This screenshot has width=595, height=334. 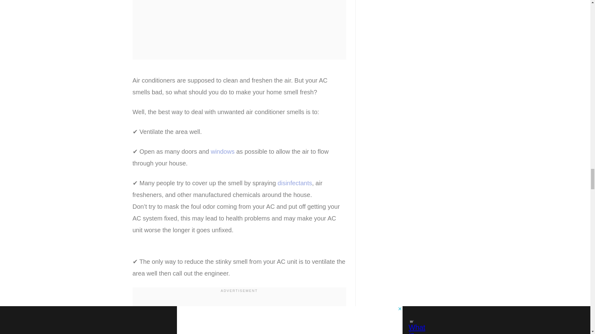 I want to click on disinfectants, so click(x=295, y=183).